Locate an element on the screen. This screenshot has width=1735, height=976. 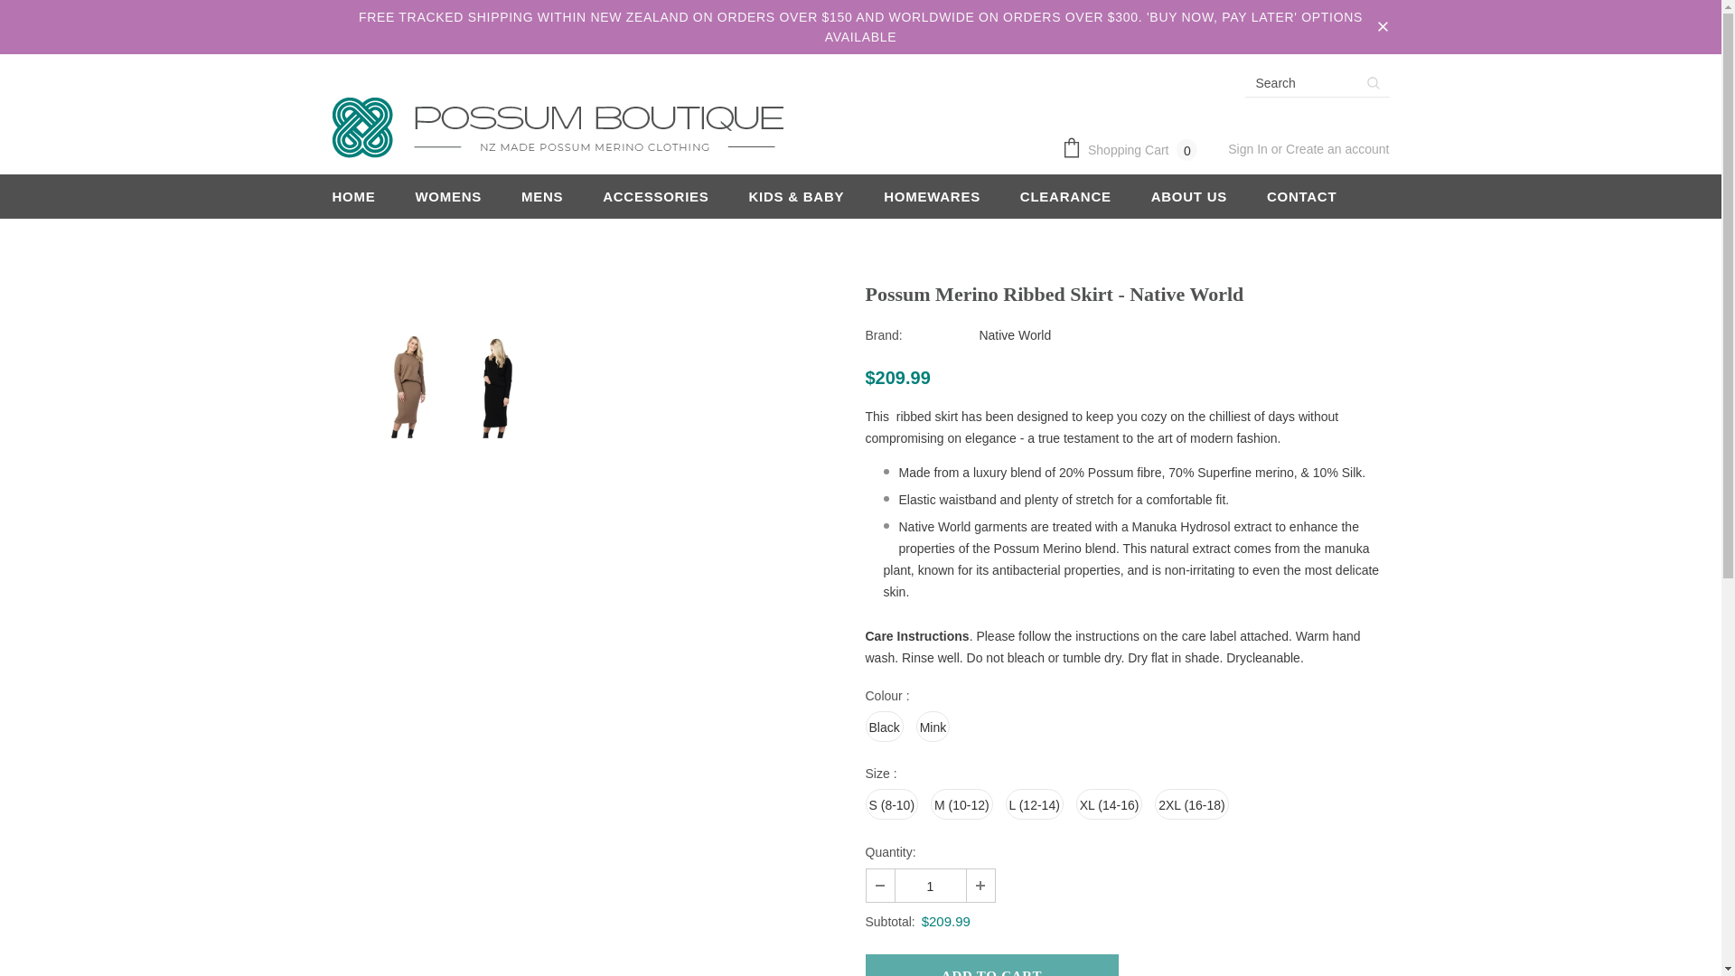
Create an account is located at coordinates (1337, 148).